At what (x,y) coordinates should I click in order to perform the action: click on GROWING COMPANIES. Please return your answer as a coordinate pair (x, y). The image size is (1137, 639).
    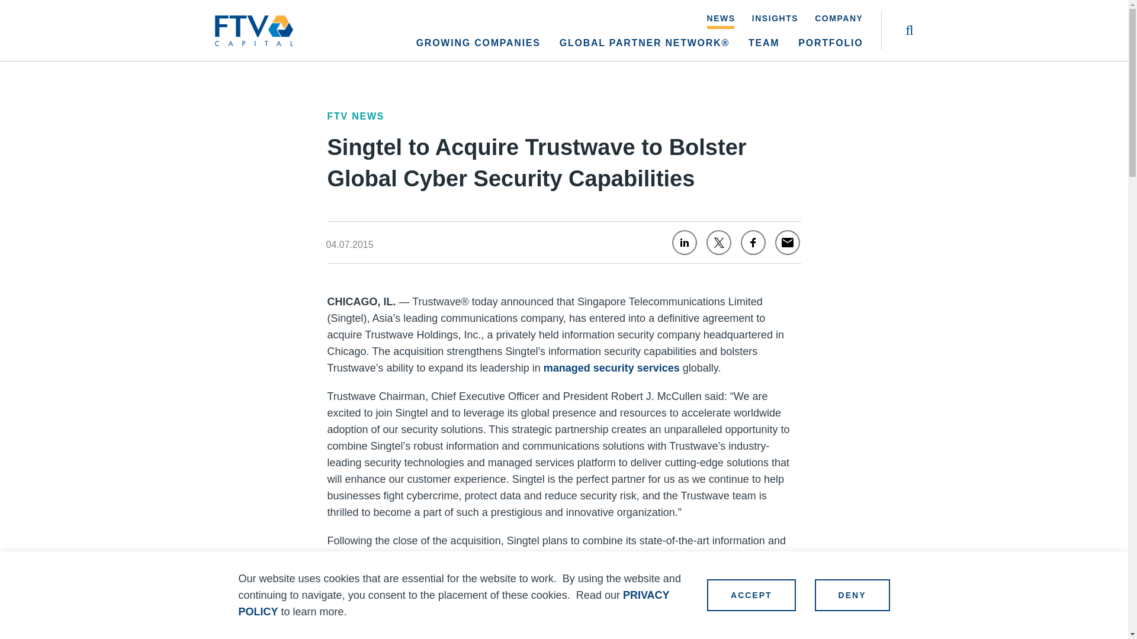
    Looking at the image, I should click on (478, 49).